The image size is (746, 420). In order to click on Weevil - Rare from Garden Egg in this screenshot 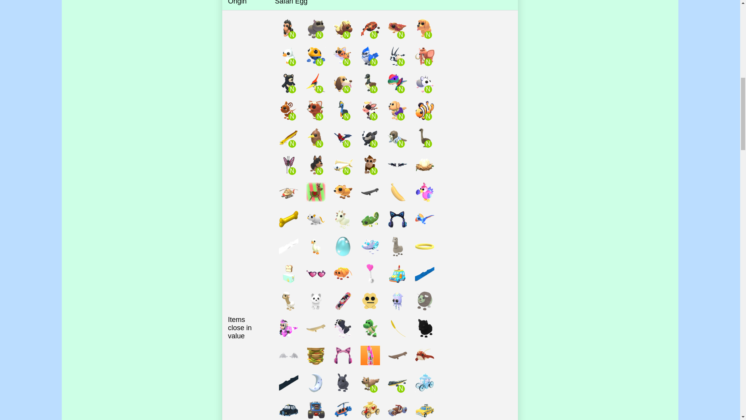, I will do `click(370, 29)`.